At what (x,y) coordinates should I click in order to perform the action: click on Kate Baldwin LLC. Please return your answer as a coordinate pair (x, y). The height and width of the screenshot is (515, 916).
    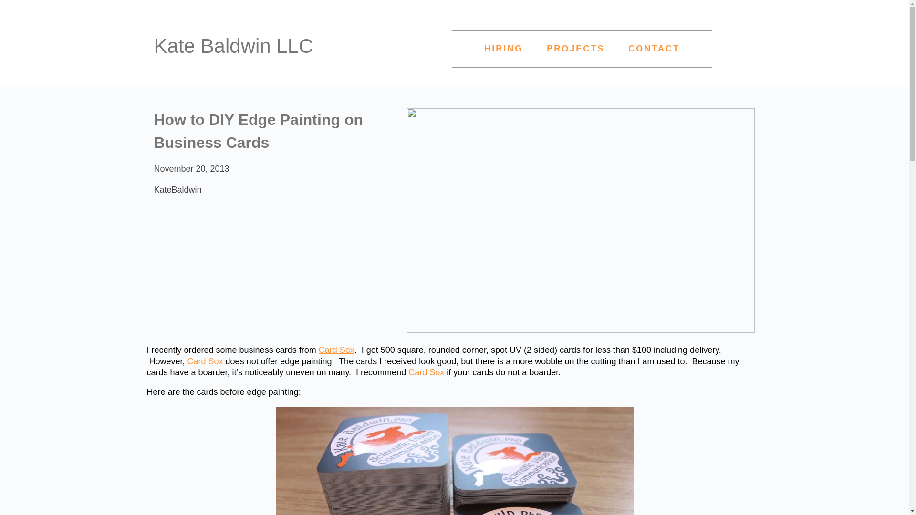
    Looking at the image, I should click on (233, 46).